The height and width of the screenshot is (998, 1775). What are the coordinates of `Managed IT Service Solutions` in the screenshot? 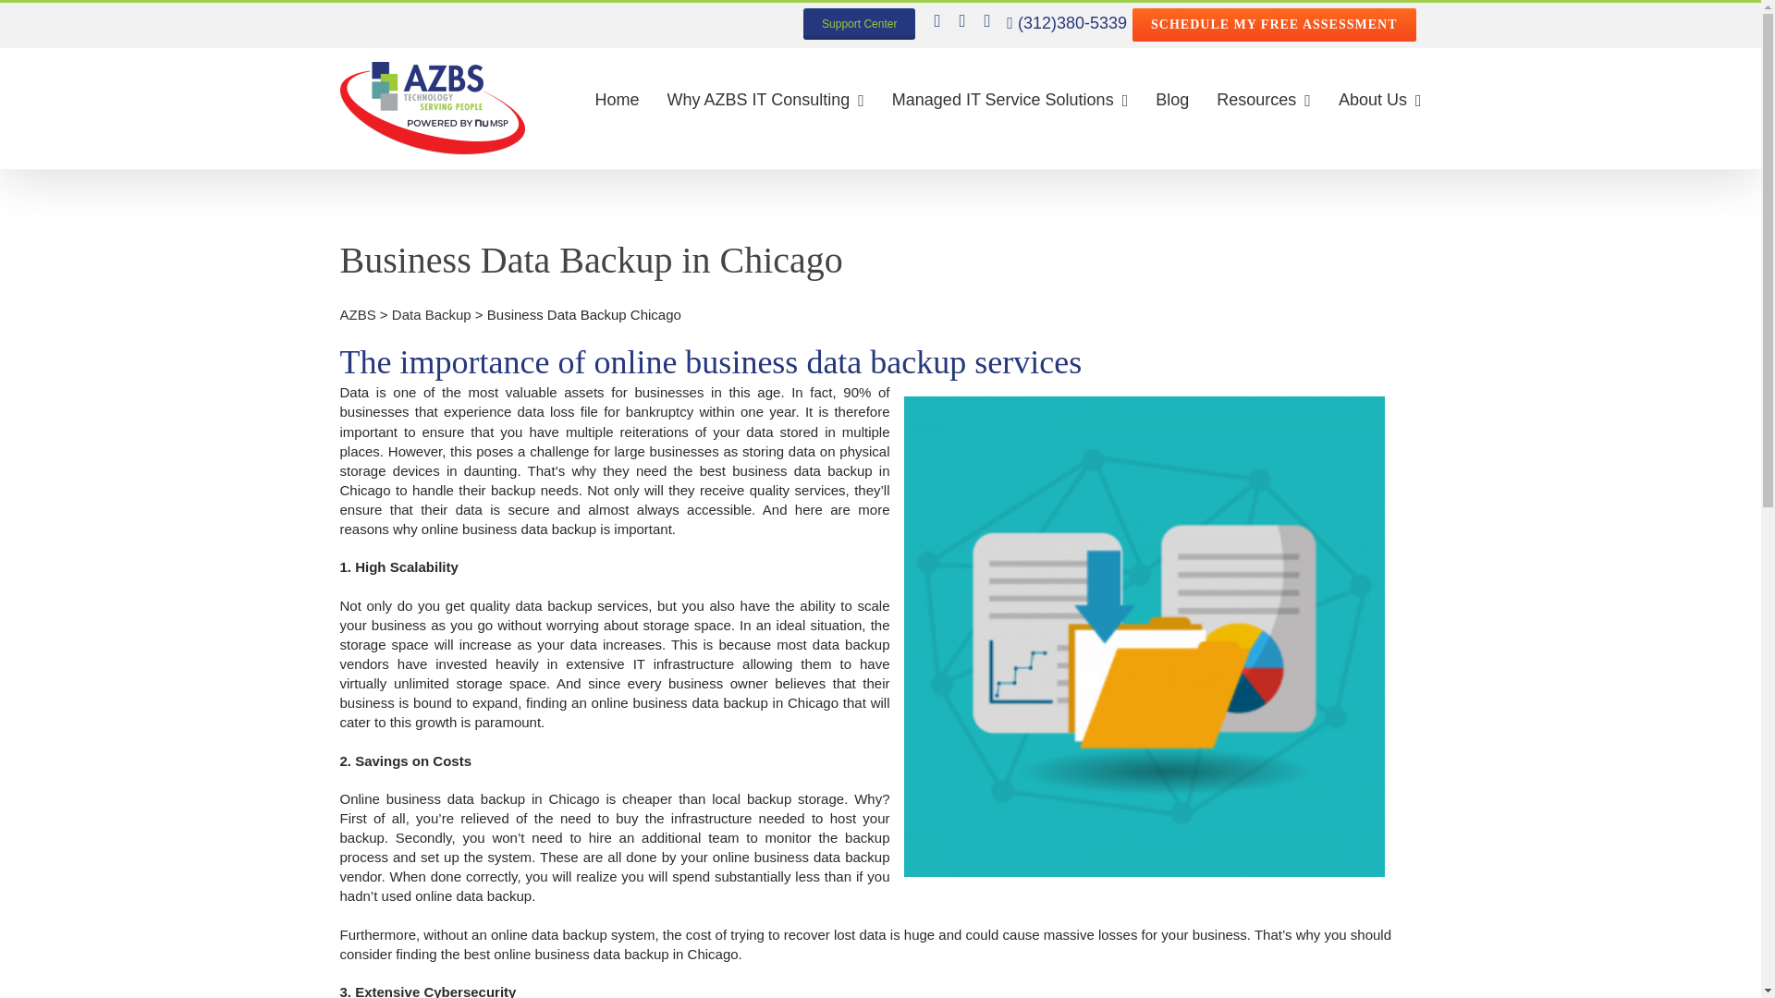 It's located at (1010, 100).